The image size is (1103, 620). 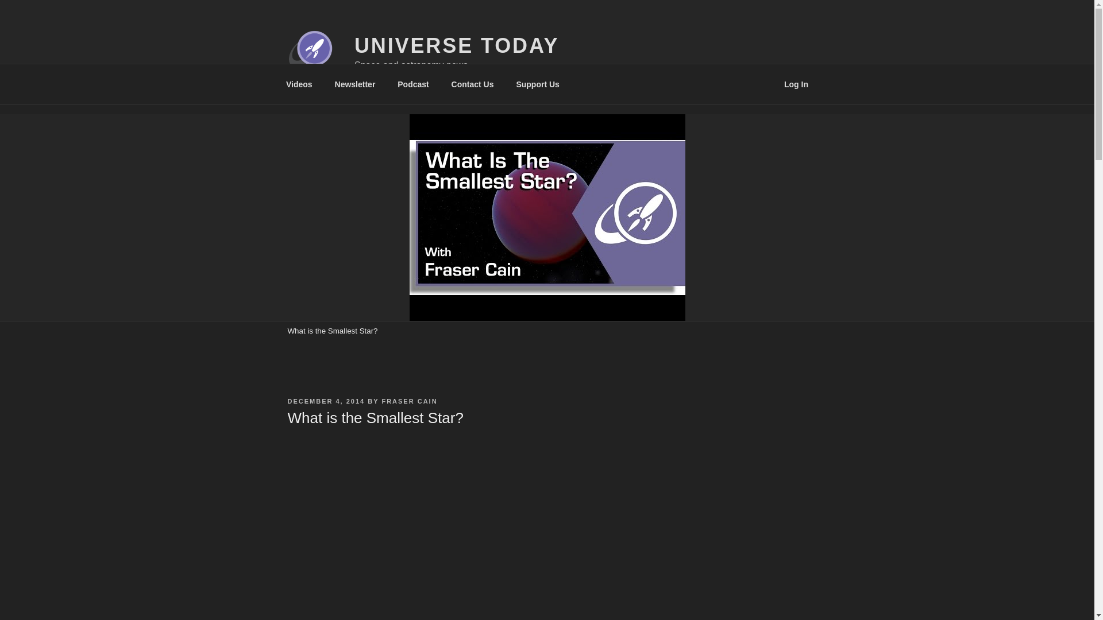 What do you see at coordinates (414, 84) in the screenshot?
I see `Podcast` at bounding box center [414, 84].